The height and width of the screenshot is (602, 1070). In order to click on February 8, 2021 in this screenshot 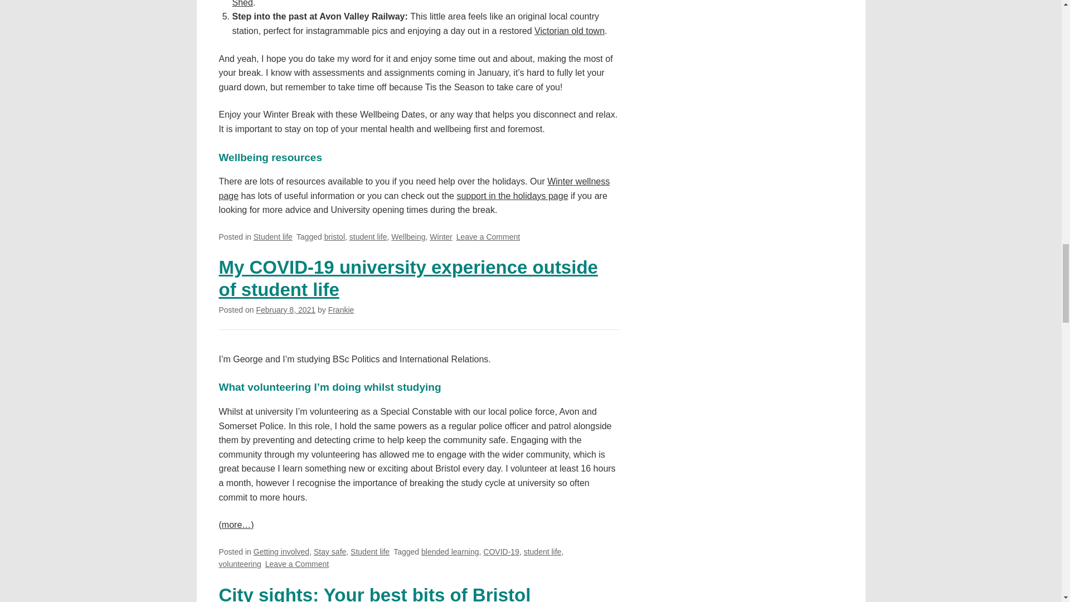, I will do `click(285, 309)`.